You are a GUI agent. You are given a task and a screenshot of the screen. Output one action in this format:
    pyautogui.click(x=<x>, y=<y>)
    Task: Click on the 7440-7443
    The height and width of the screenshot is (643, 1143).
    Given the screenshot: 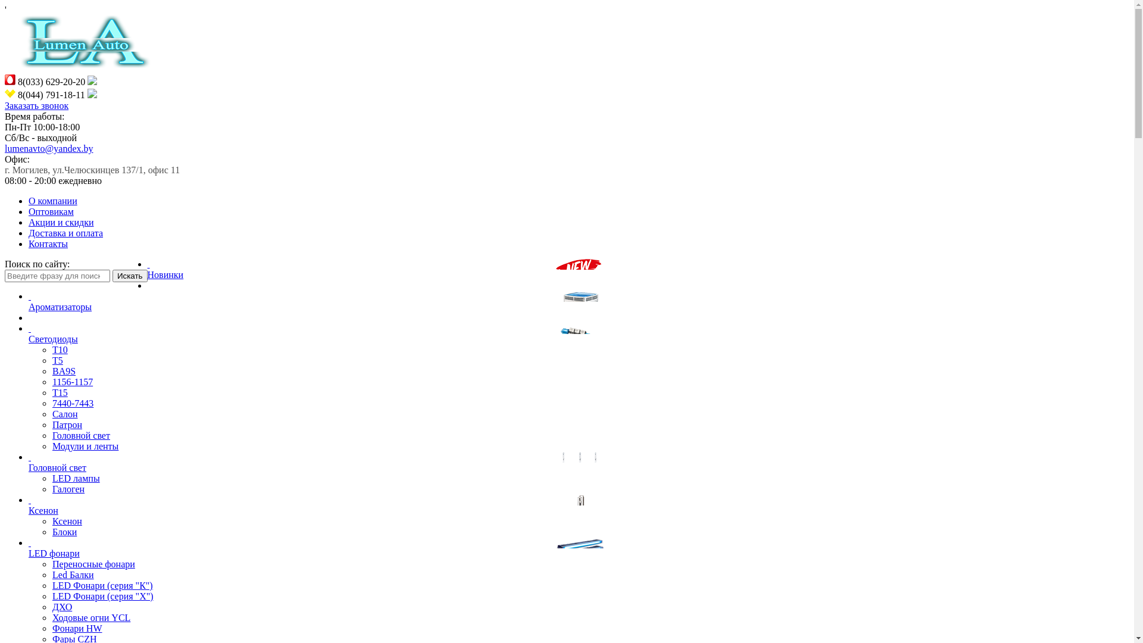 What is the action you would take?
    pyautogui.click(x=73, y=404)
    